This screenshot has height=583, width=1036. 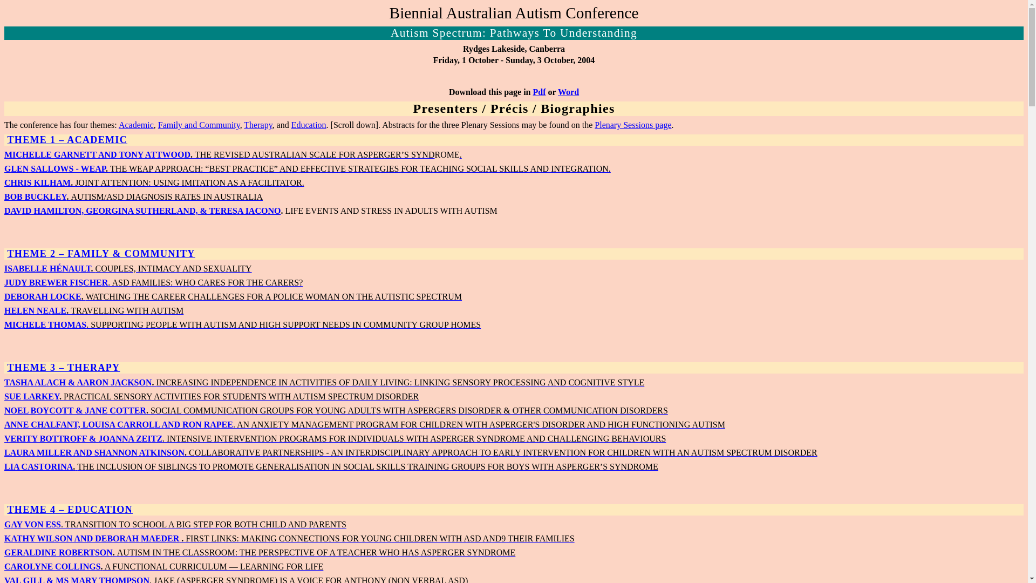 I want to click on GERALDINE ROBERTSON, so click(x=58, y=553).